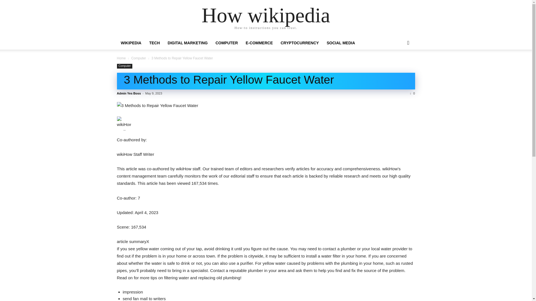 The image size is (536, 301). What do you see at coordinates (227, 43) in the screenshot?
I see `COMPUTER` at bounding box center [227, 43].